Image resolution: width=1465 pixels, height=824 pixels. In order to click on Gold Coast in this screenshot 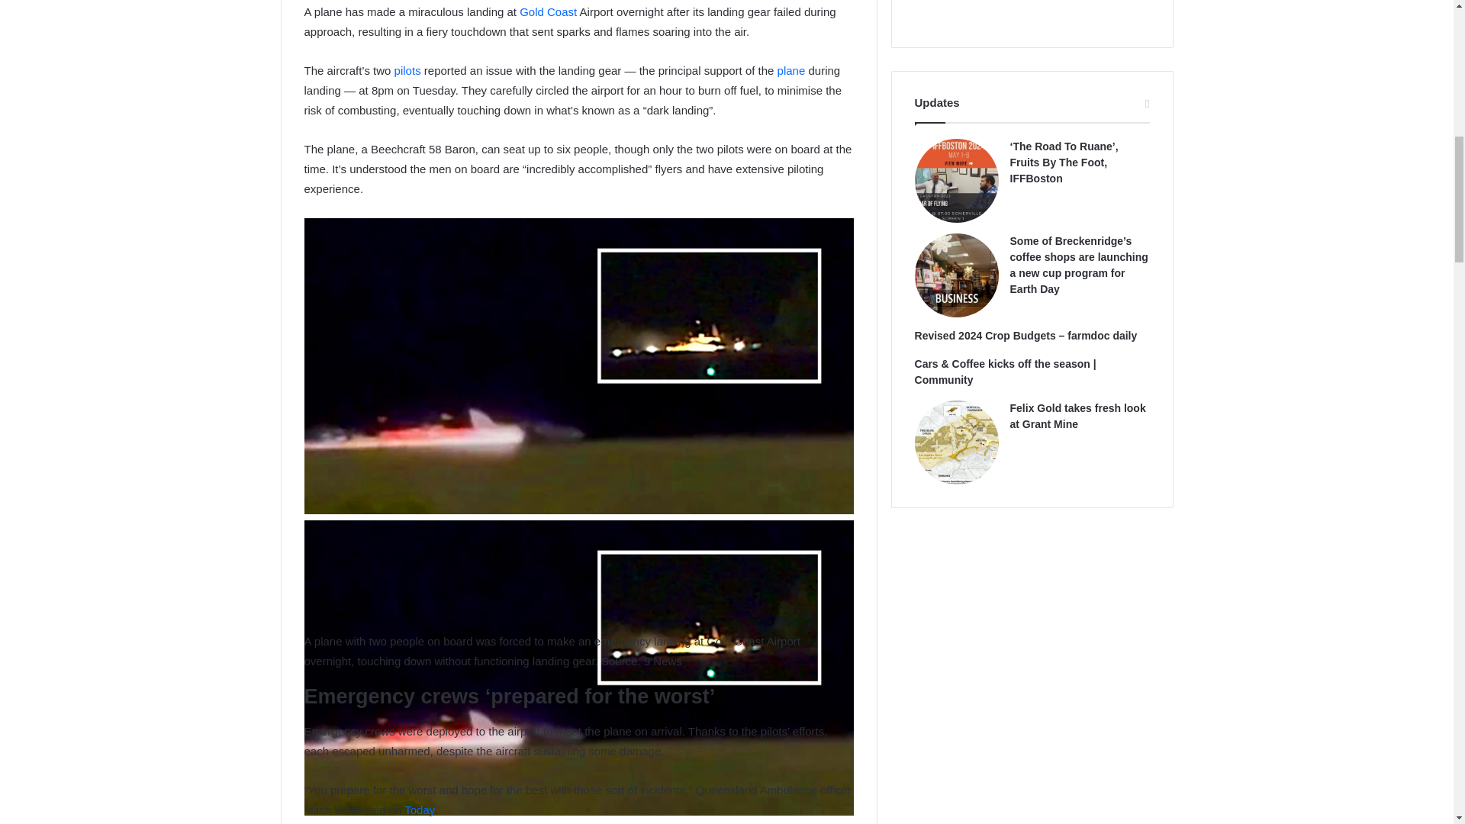, I will do `click(548, 11)`.